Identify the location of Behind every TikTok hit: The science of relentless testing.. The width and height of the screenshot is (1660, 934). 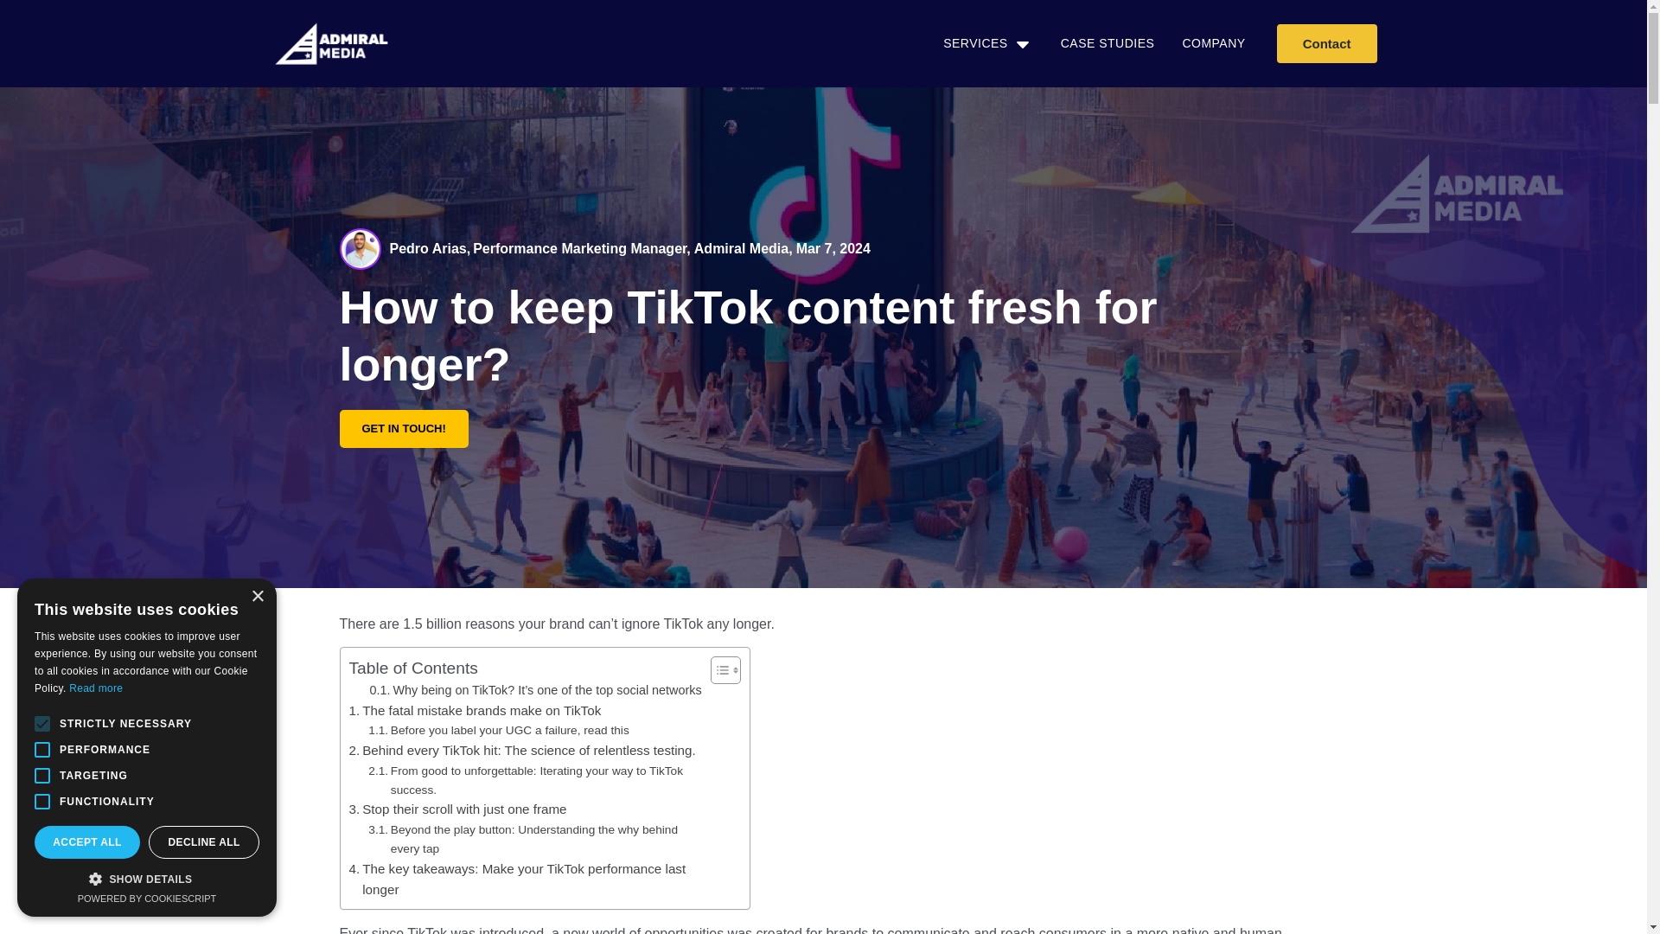
(522, 751).